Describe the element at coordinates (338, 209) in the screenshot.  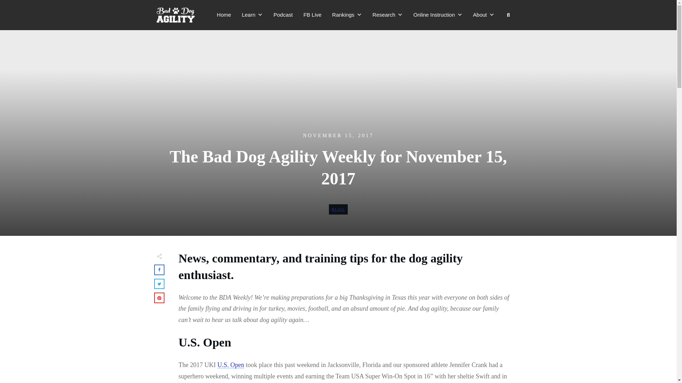
I see `Blog` at that location.